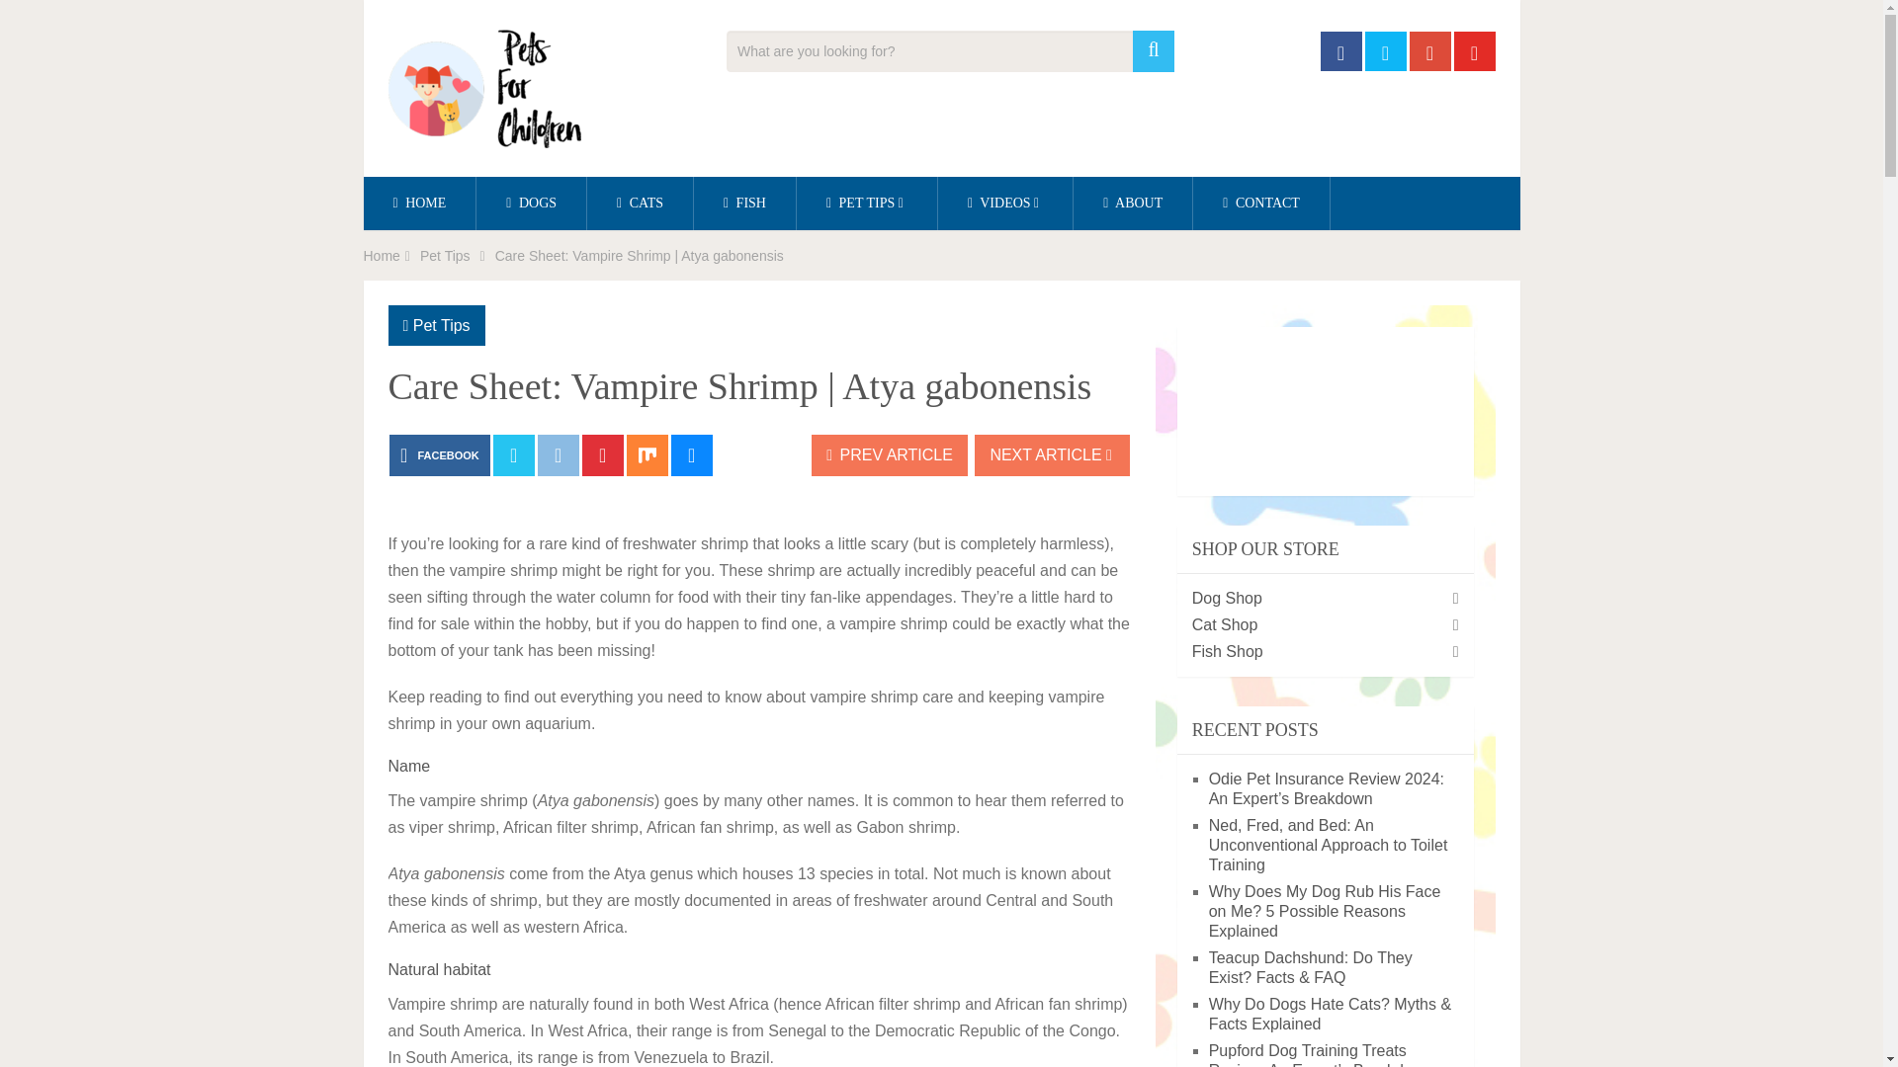 The height and width of the screenshot is (1067, 1898). Describe the element at coordinates (890, 454) in the screenshot. I see `PREV ARTICLE` at that location.